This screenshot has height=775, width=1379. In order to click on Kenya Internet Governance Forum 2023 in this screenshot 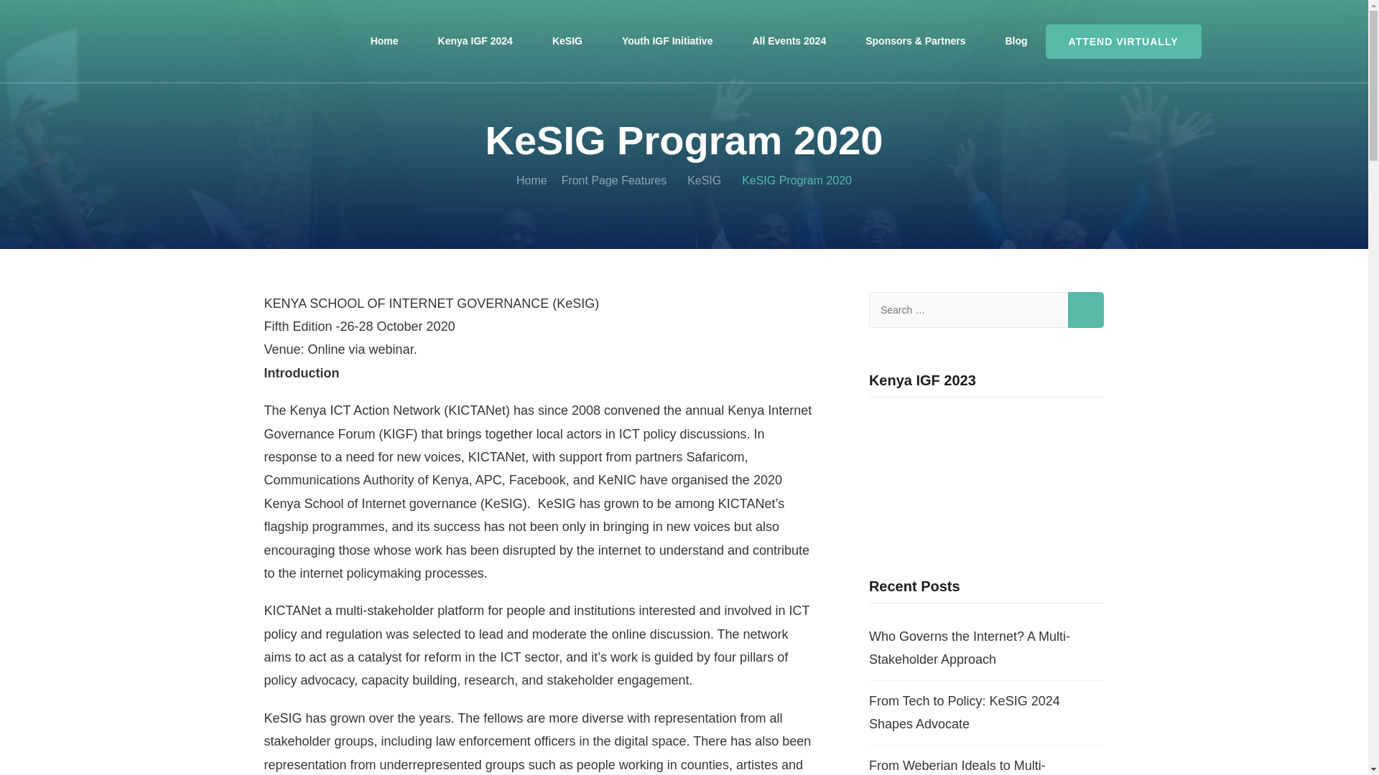, I will do `click(986, 473)`.